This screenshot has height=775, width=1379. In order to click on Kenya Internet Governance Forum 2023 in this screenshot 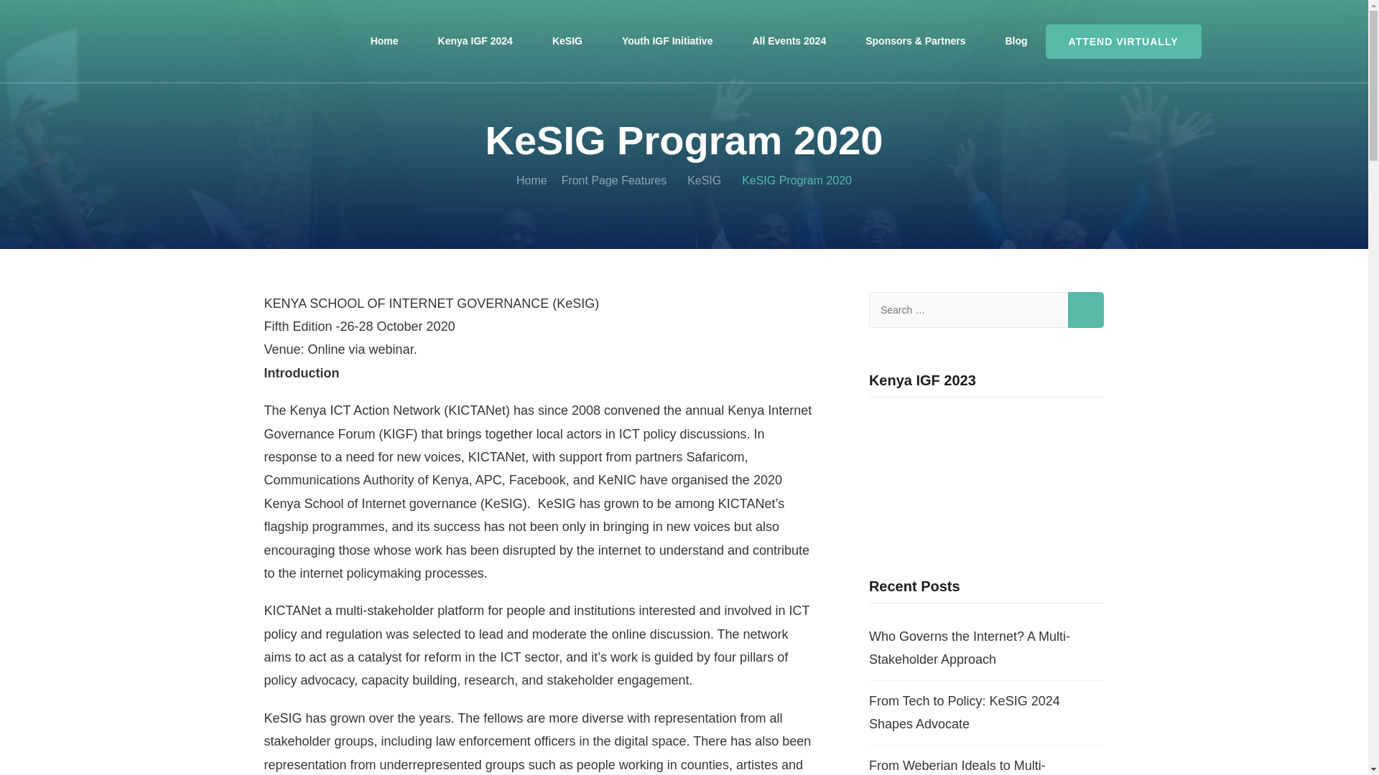, I will do `click(986, 473)`.